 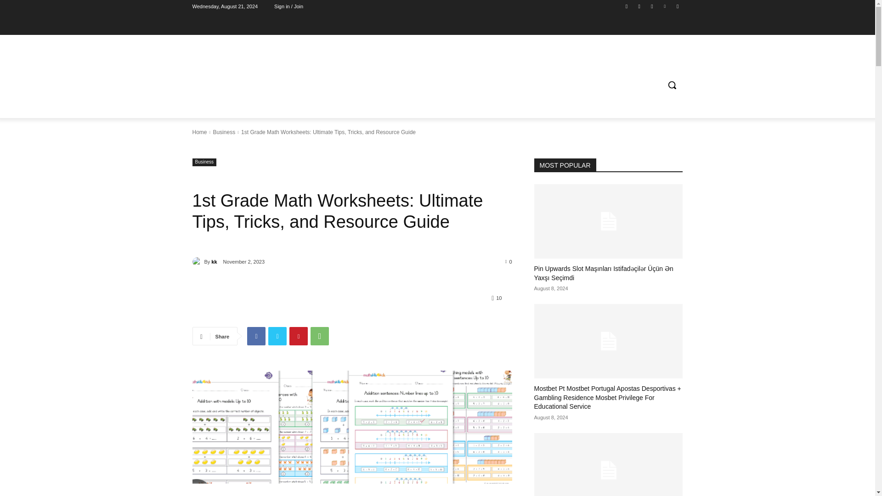 What do you see at coordinates (224, 132) in the screenshot?
I see `View all posts in Business` at bounding box center [224, 132].